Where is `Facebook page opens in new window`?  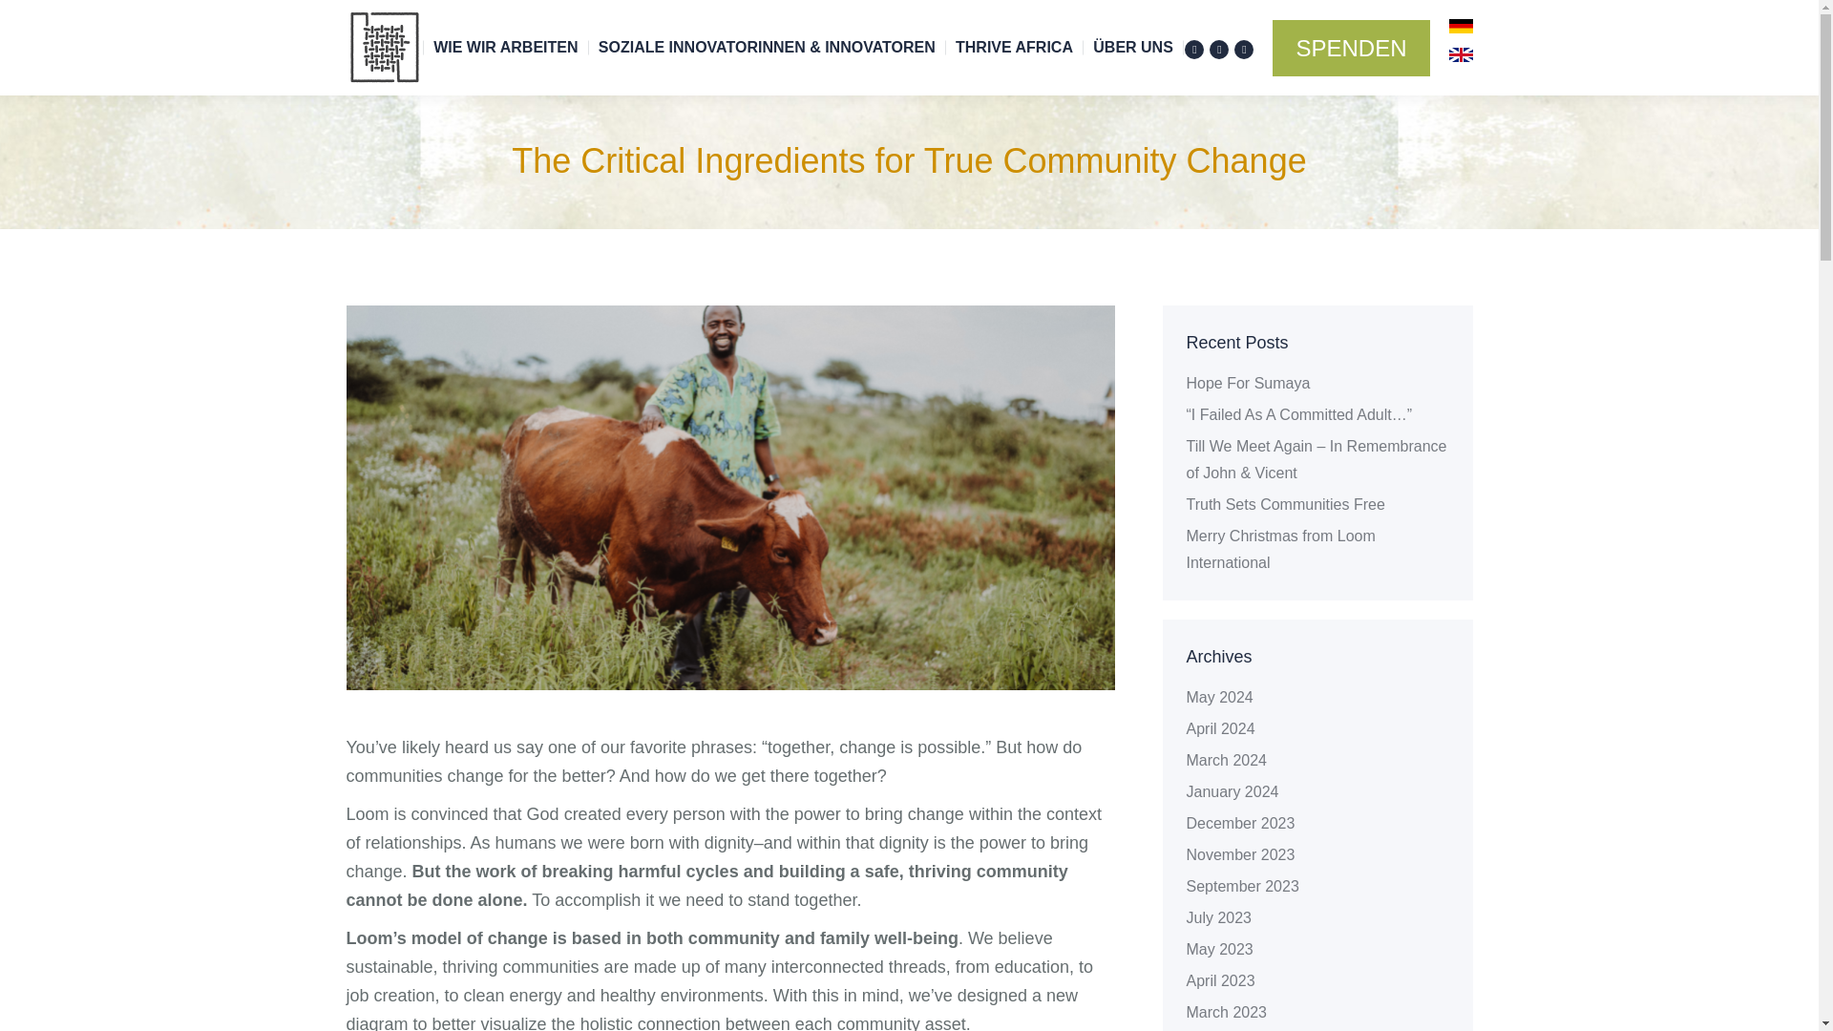 Facebook page opens in new window is located at coordinates (1193, 50).